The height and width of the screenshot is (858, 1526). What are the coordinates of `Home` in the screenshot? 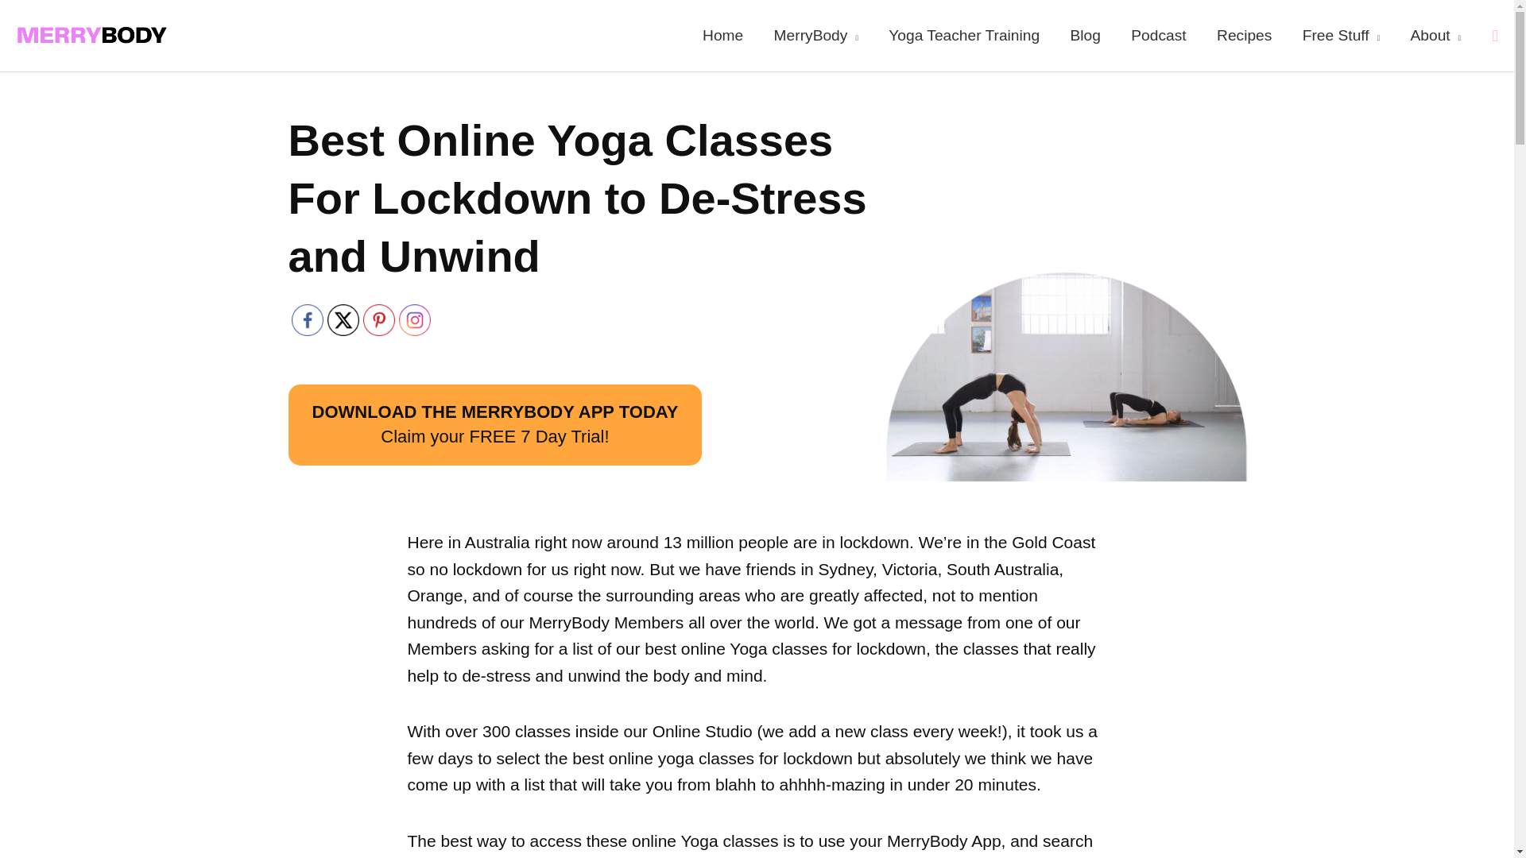 It's located at (723, 35).